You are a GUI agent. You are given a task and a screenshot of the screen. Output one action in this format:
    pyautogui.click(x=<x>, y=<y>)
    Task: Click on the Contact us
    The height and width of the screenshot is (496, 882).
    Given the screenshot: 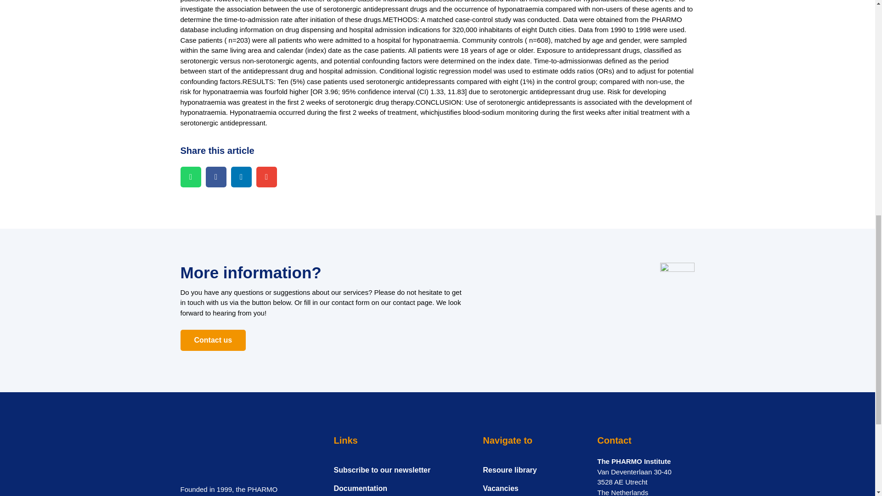 What is the action you would take?
    pyautogui.click(x=213, y=340)
    